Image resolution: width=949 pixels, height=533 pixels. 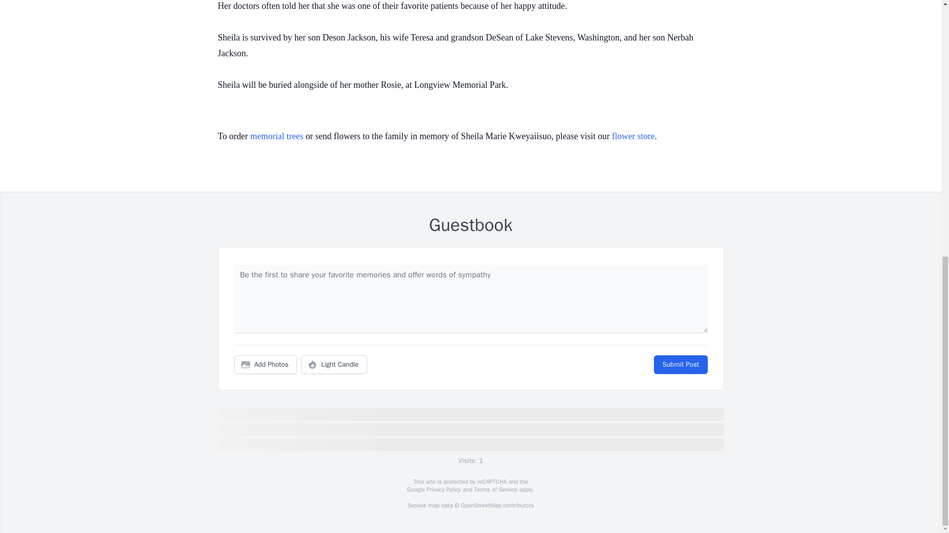 What do you see at coordinates (443, 490) in the screenshot?
I see `Privacy Policy` at bounding box center [443, 490].